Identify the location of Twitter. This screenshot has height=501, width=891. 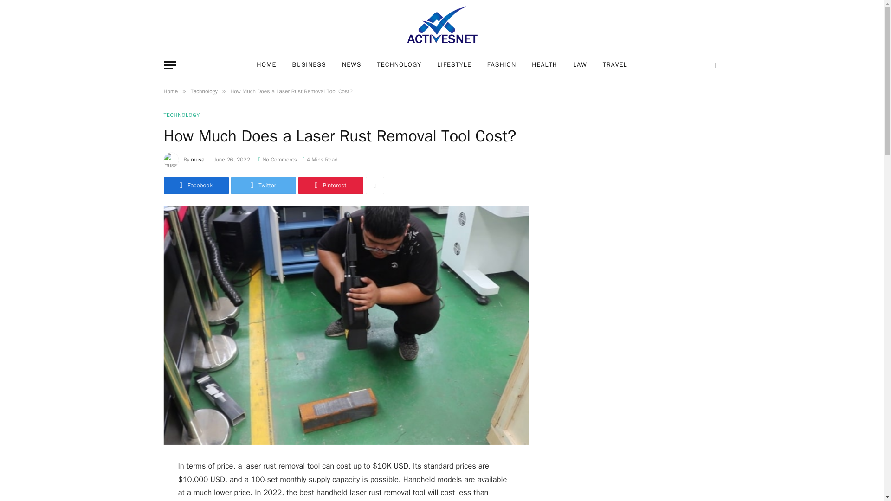
(263, 186).